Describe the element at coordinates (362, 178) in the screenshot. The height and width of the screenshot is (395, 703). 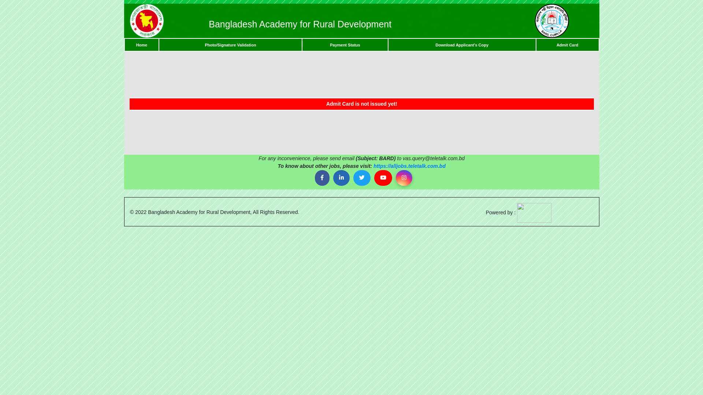
I see `Twitter` at that location.